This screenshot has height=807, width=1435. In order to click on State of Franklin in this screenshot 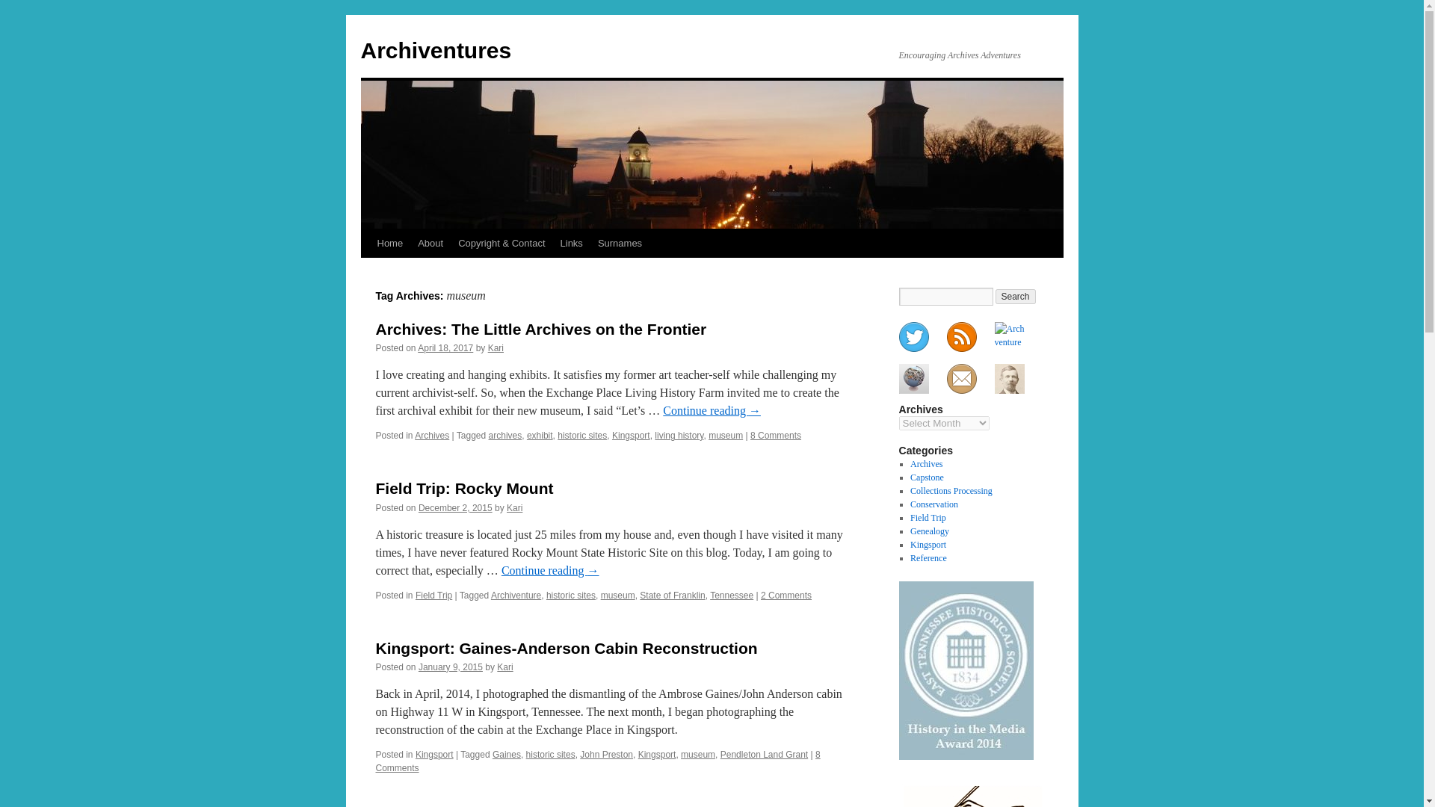, I will do `click(672, 595)`.